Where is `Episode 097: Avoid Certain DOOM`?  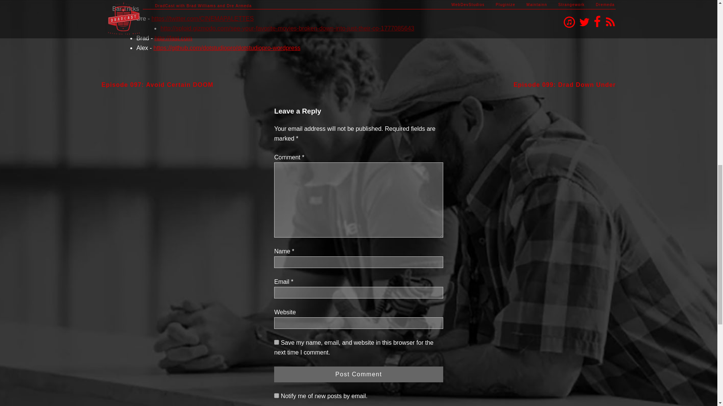 Episode 097: Avoid Certain DOOM is located at coordinates (157, 85).